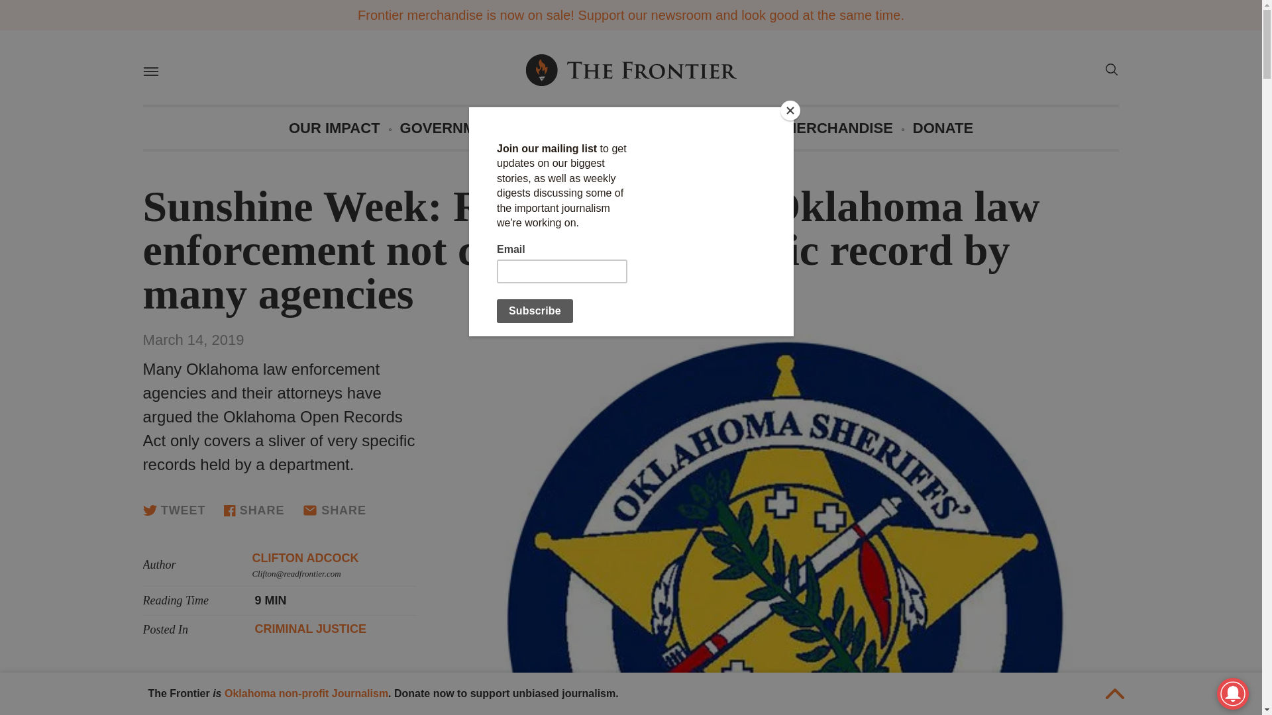 The image size is (1272, 715). I want to click on CLIFTON ADCOCK, so click(305, 557).